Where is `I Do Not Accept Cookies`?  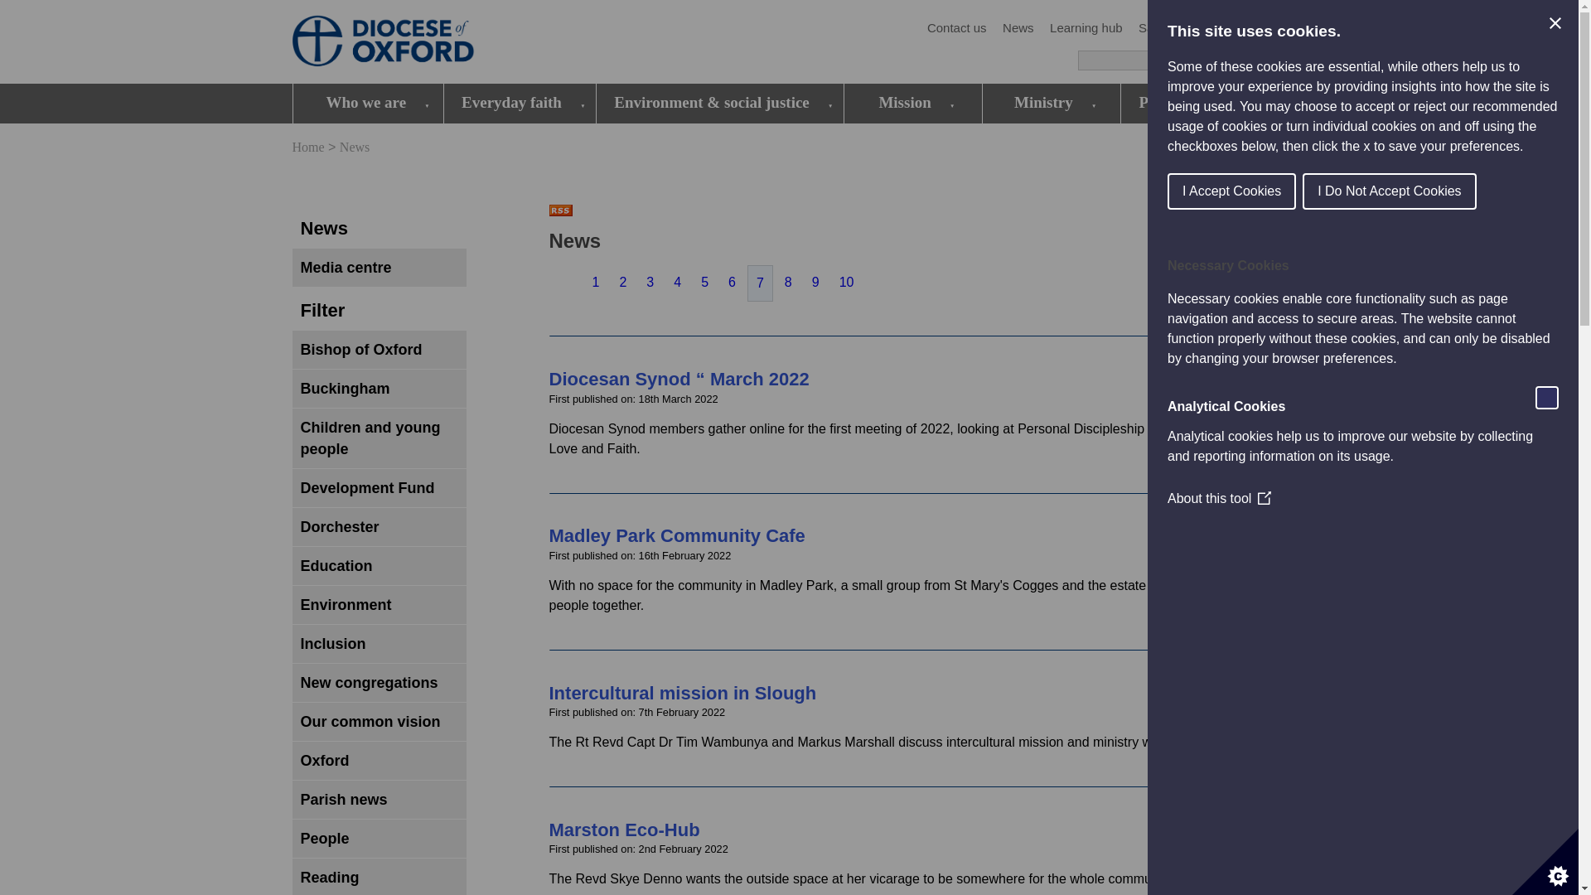 I Do Not Accept Cookies is located at coordinates (1414, 191).